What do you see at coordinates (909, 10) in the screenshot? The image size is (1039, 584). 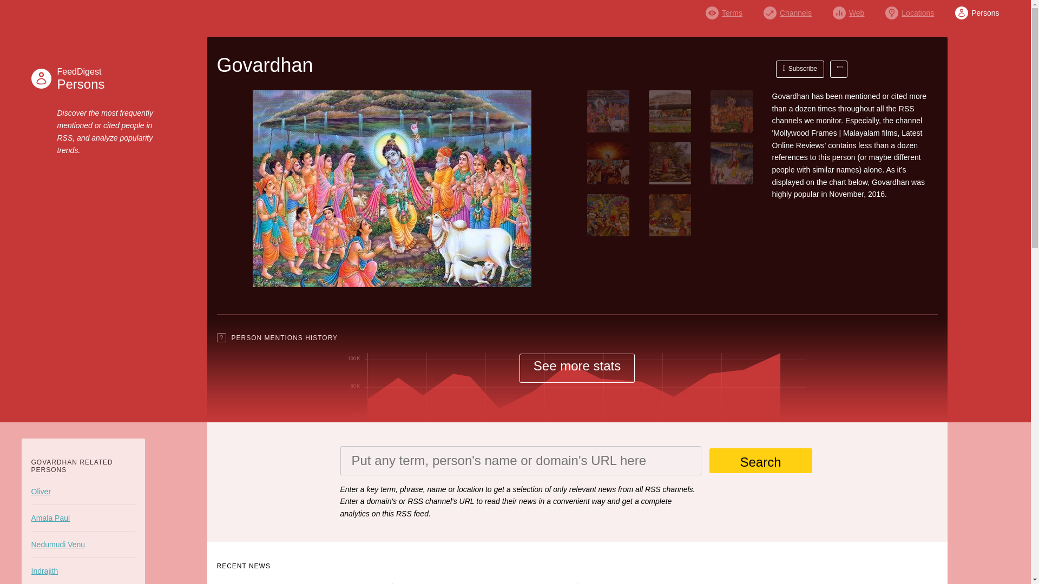 I see `Persons` at bounding box center [909, 10].